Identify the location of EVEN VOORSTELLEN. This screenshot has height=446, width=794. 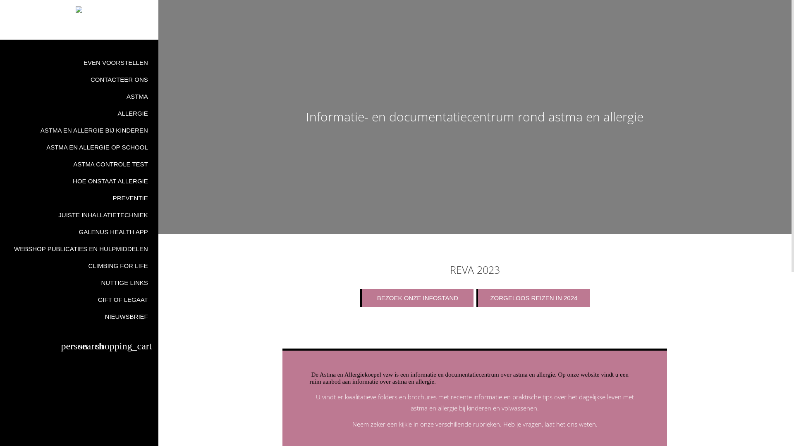
(79, 63).